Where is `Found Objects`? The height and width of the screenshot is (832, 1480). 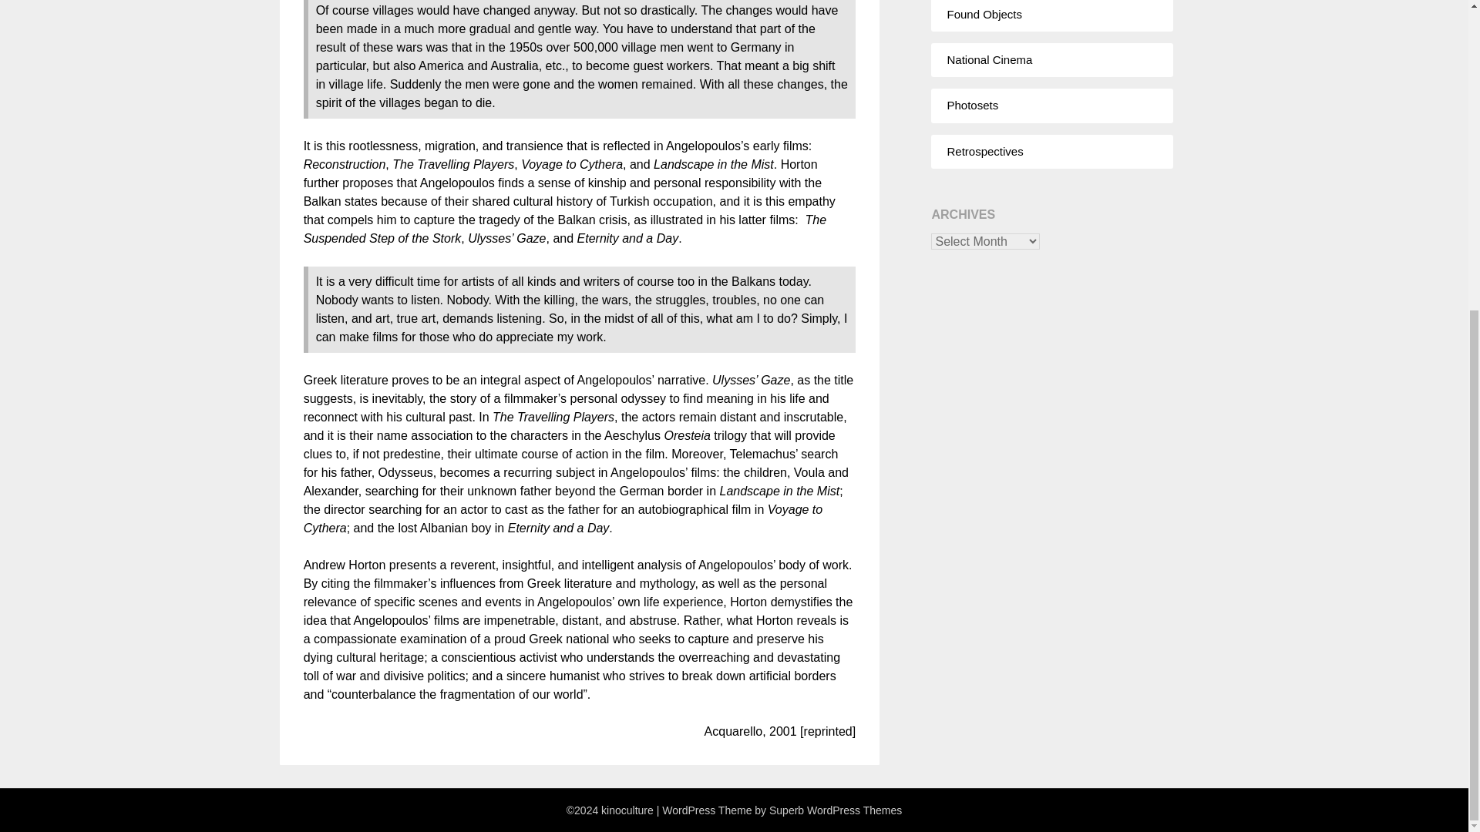 Found Objects is located at coordinates (984, 14).